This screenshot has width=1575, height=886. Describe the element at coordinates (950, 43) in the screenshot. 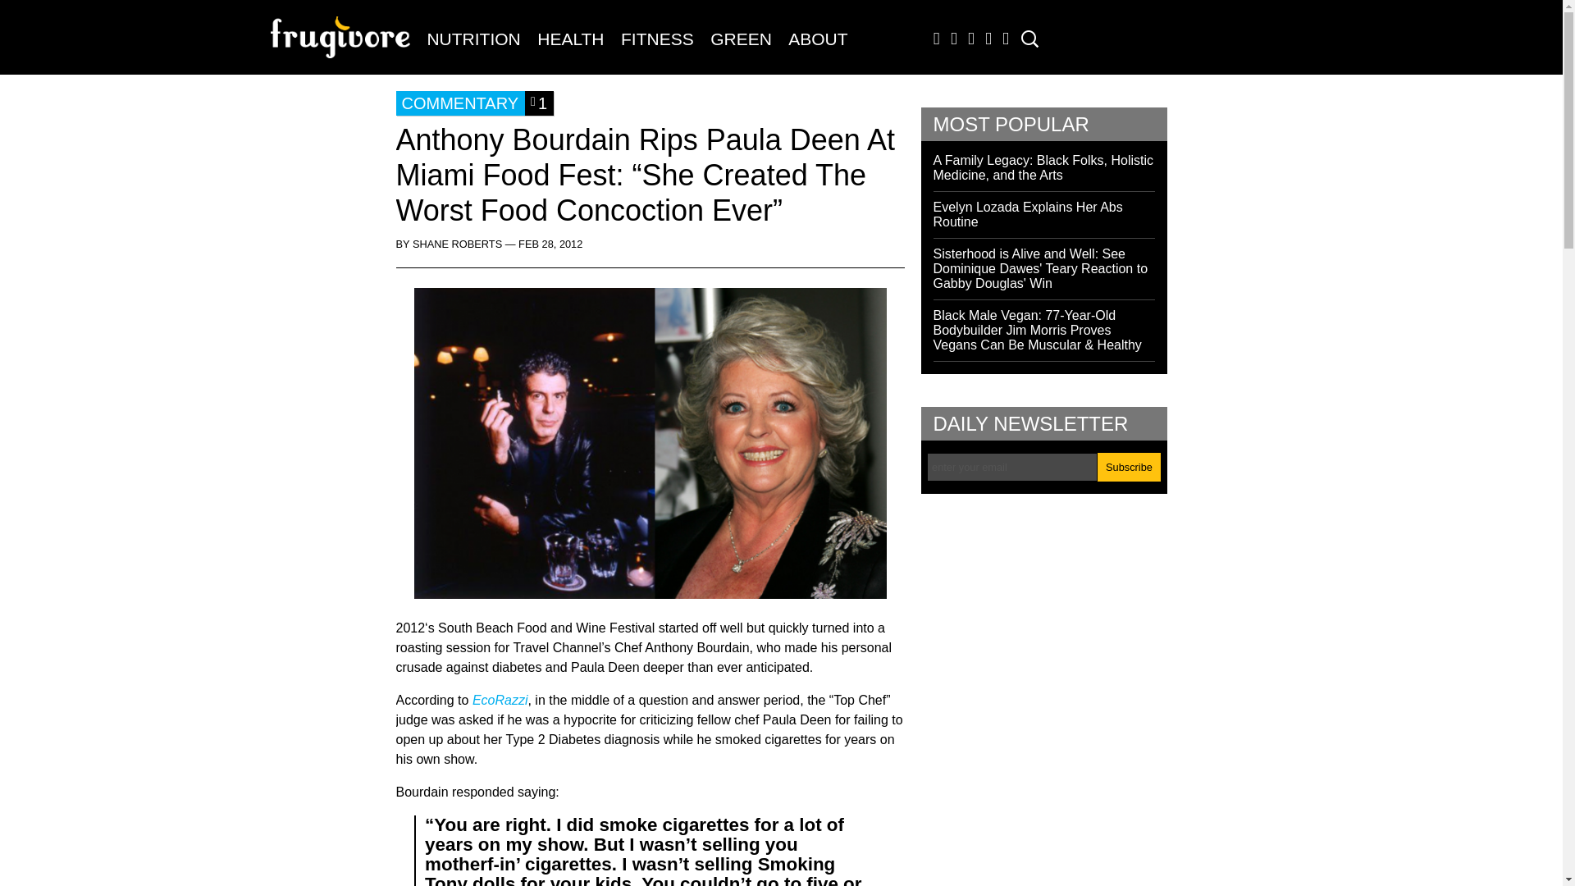

I see `Twitter` at that location.